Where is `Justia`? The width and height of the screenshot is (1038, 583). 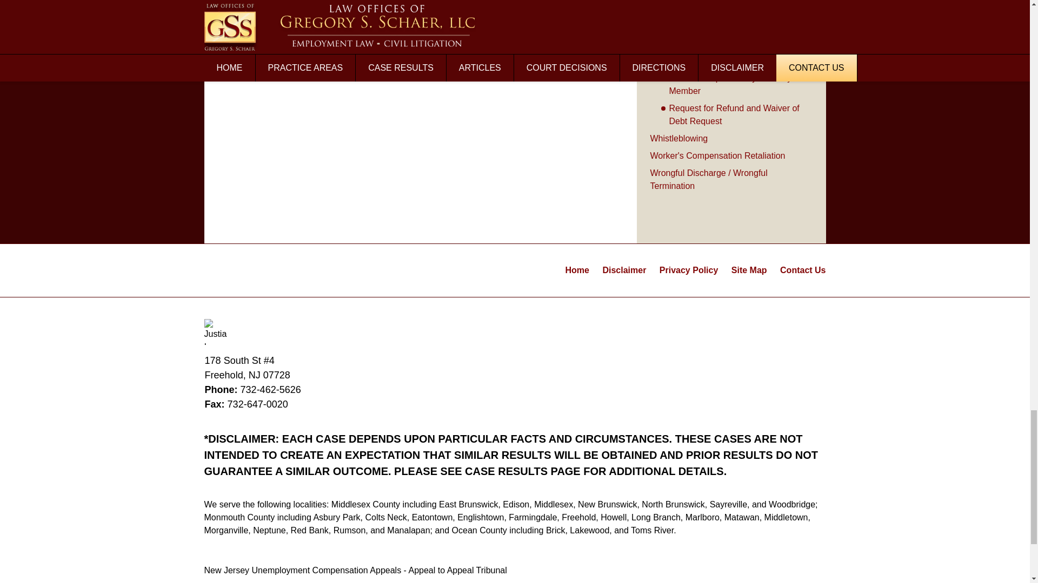
Justia is located at coordinates (217, 331).